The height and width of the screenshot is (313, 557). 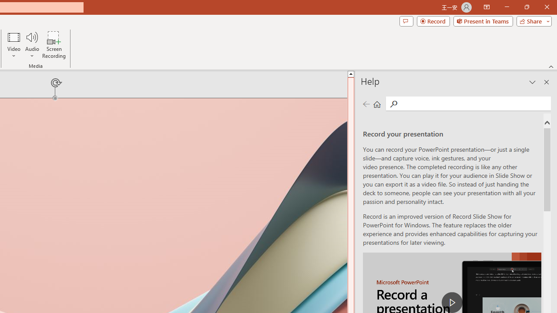 I want to click on Screen Recording..., so click(x=54, y=44).